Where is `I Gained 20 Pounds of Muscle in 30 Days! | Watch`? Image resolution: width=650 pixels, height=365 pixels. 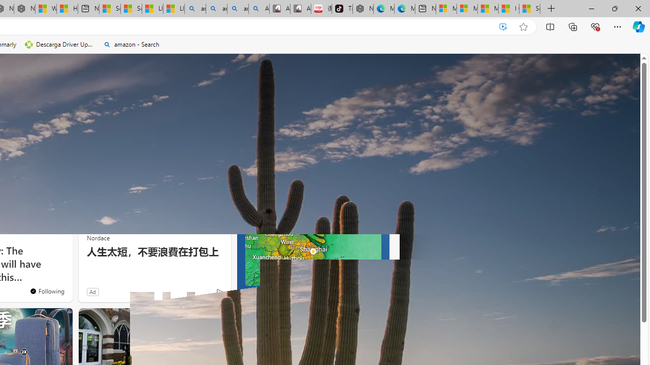
I Gained 20 Pounds of Muscle in 30 Days! | Watch is located at coordinates (508, 9).